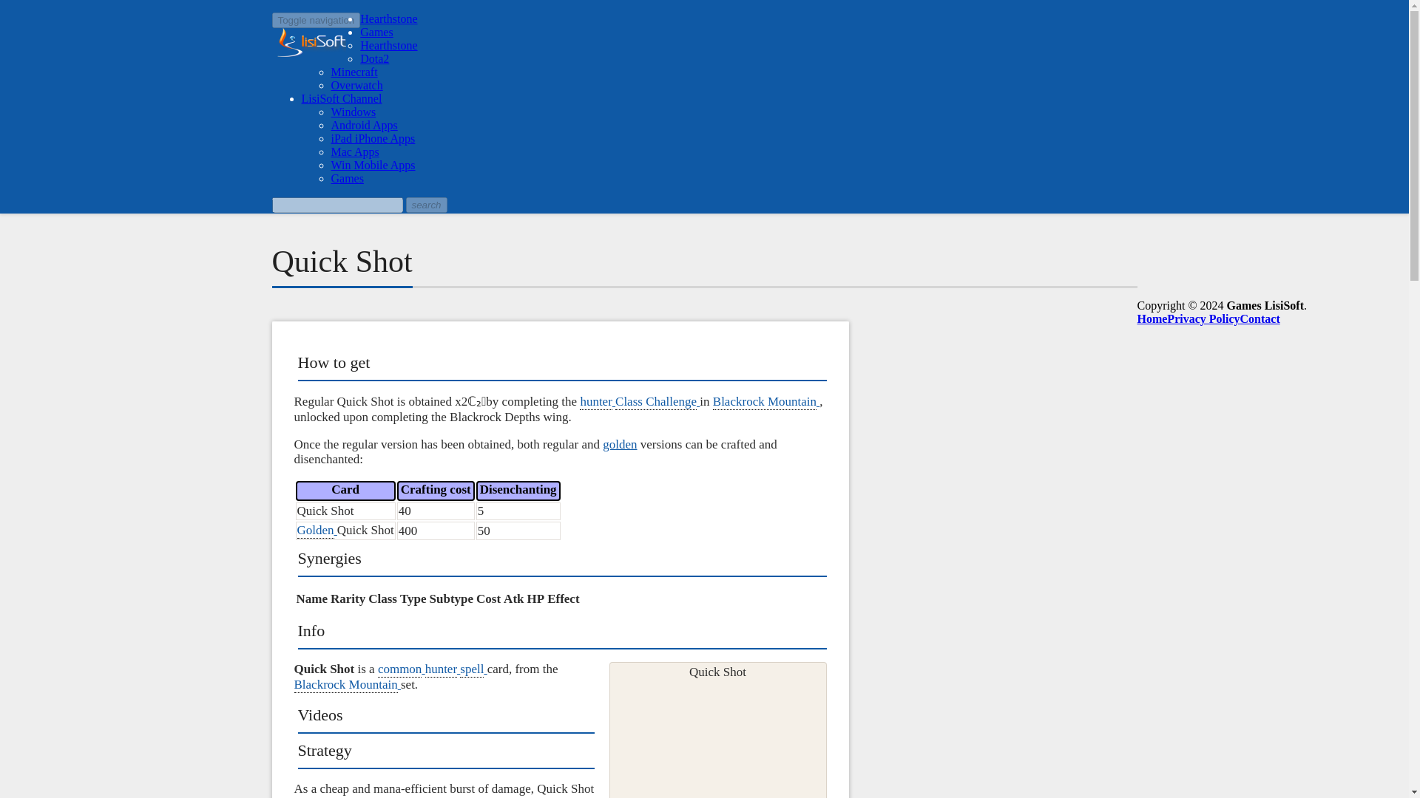  Describe the element at coordinates (355, 151) in the screenshot. I see `Mac Apps` at that location.